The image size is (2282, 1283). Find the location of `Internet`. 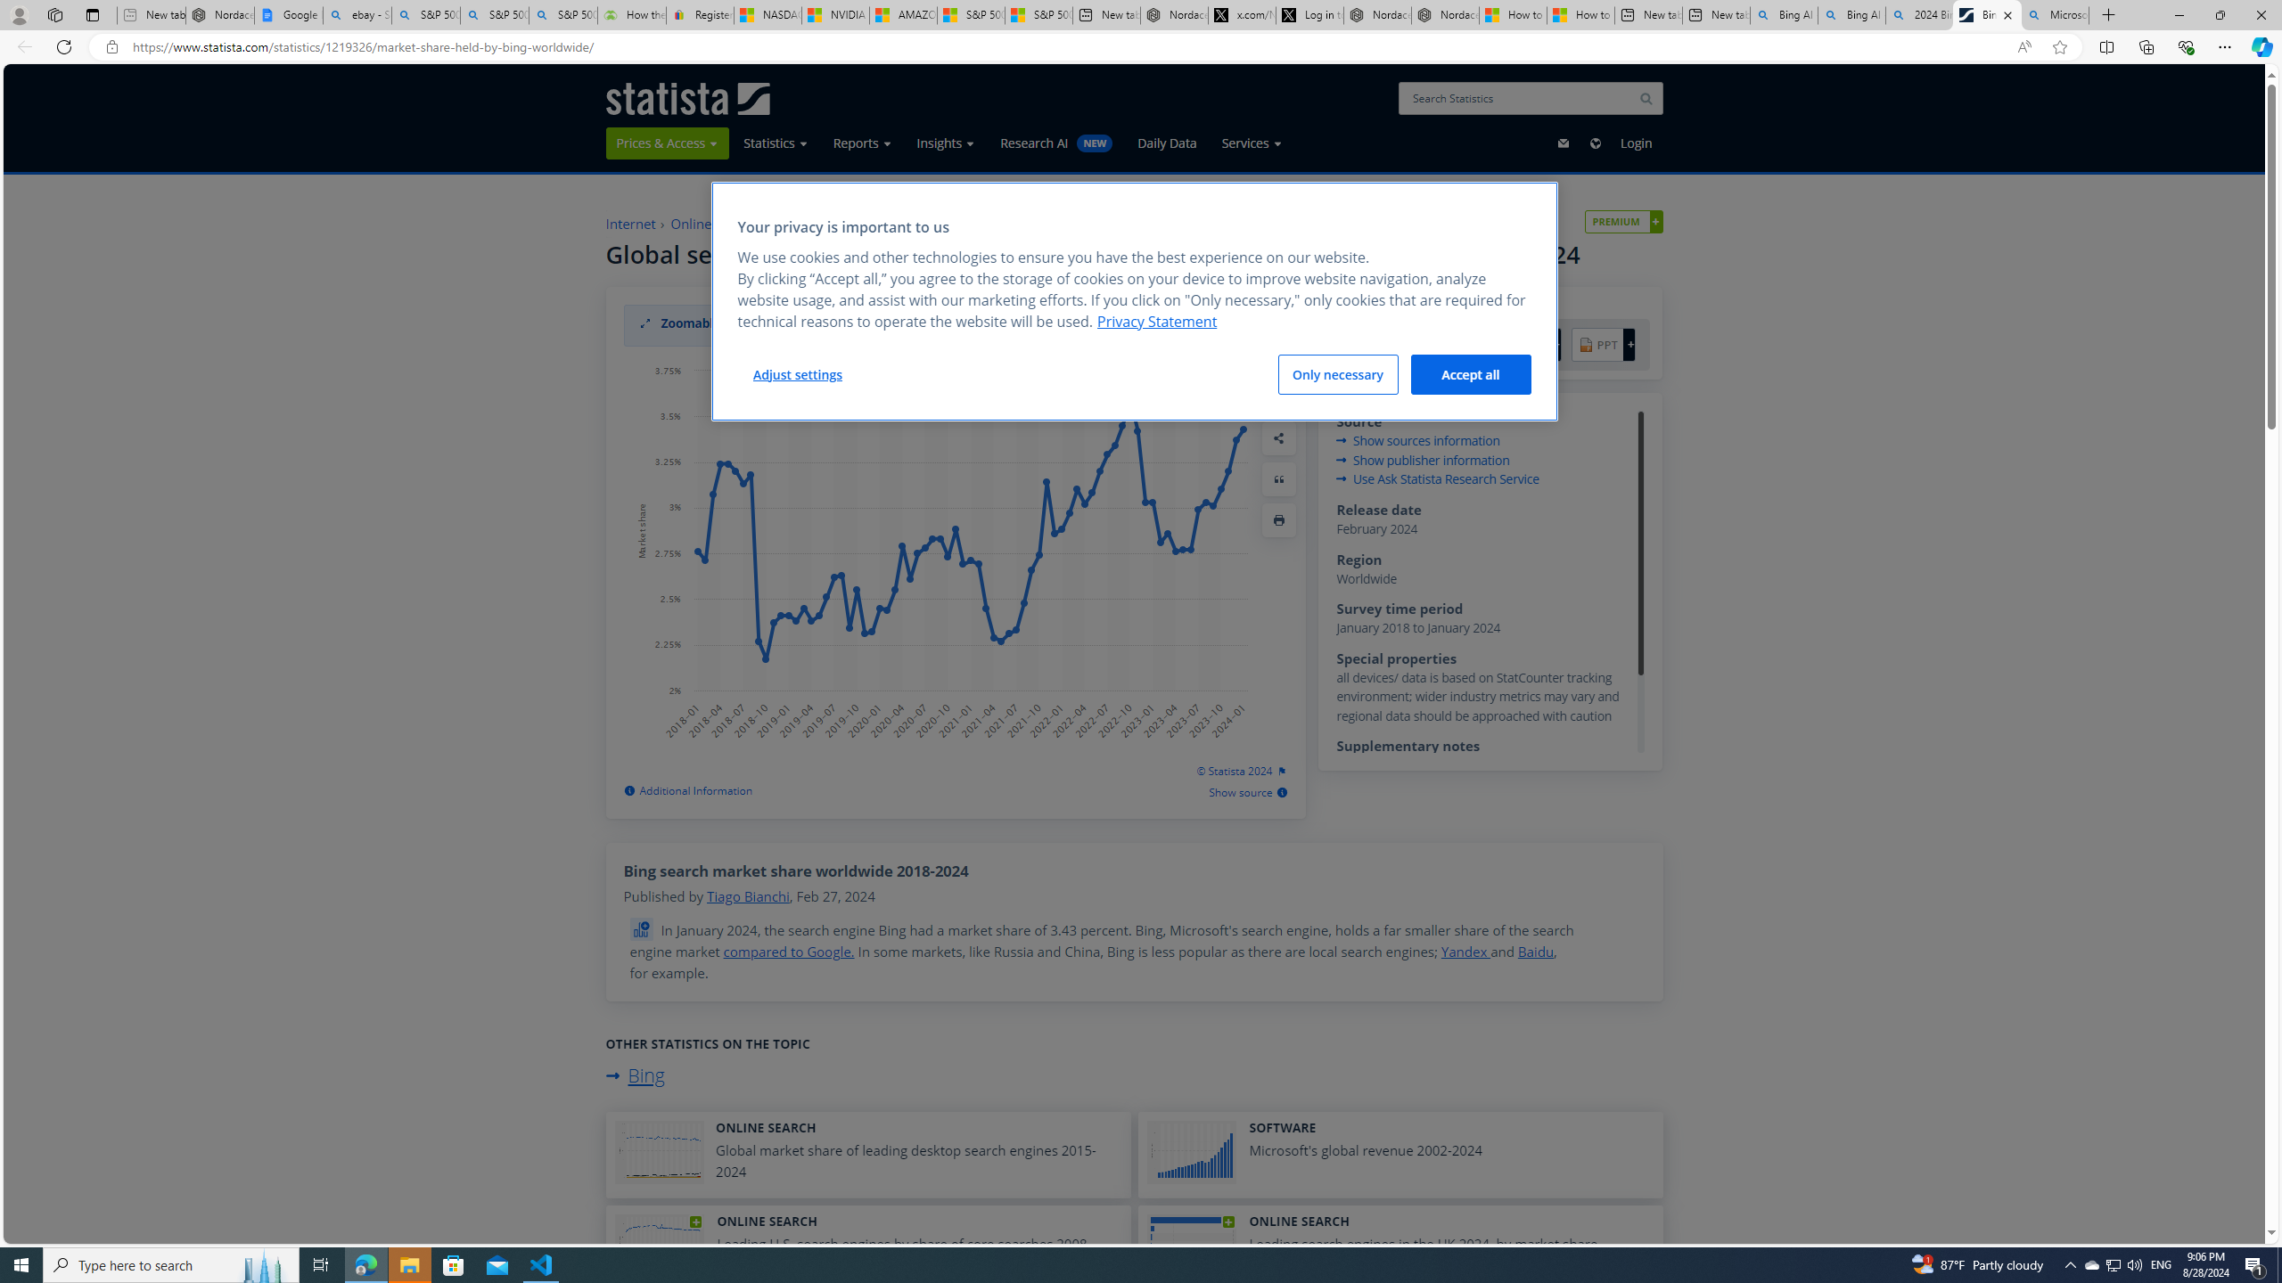

Internet is located at coordinates (637, 224).